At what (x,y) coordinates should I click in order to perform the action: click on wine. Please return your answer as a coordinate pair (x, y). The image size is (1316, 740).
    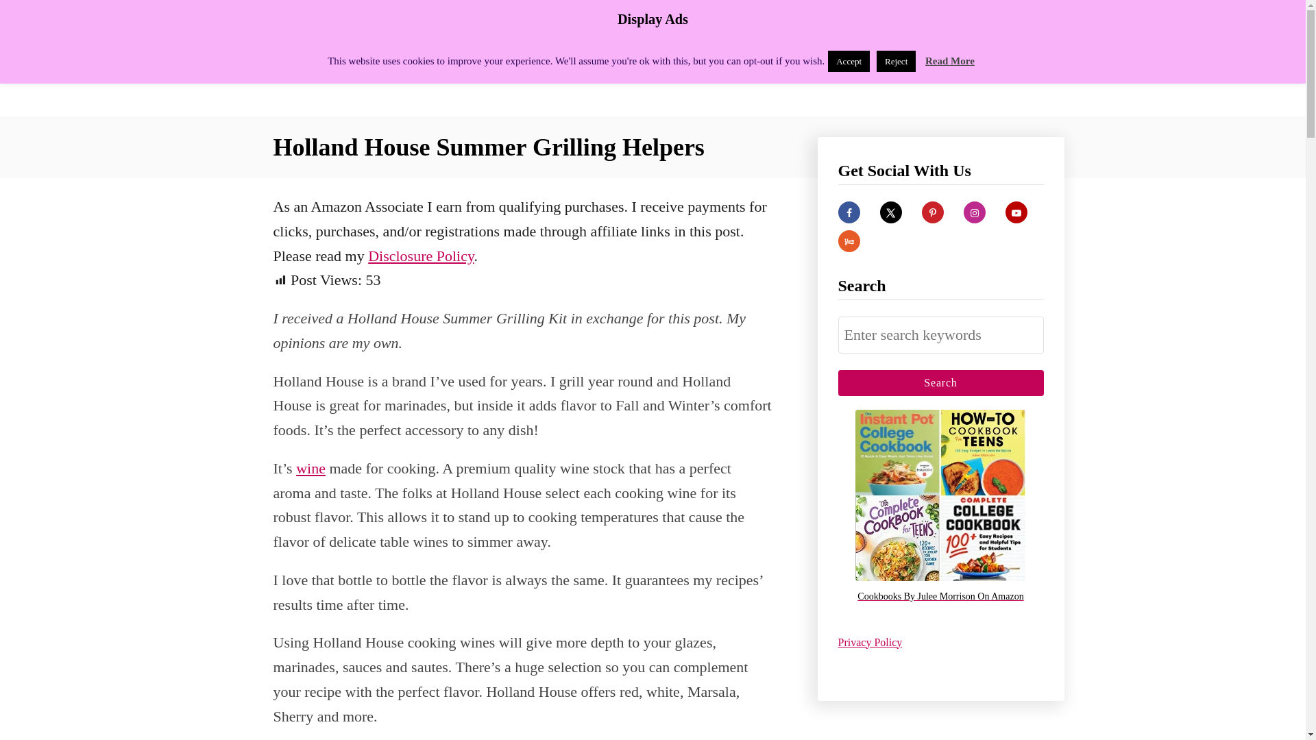
    Looking at the image, I should click on (310, 467).